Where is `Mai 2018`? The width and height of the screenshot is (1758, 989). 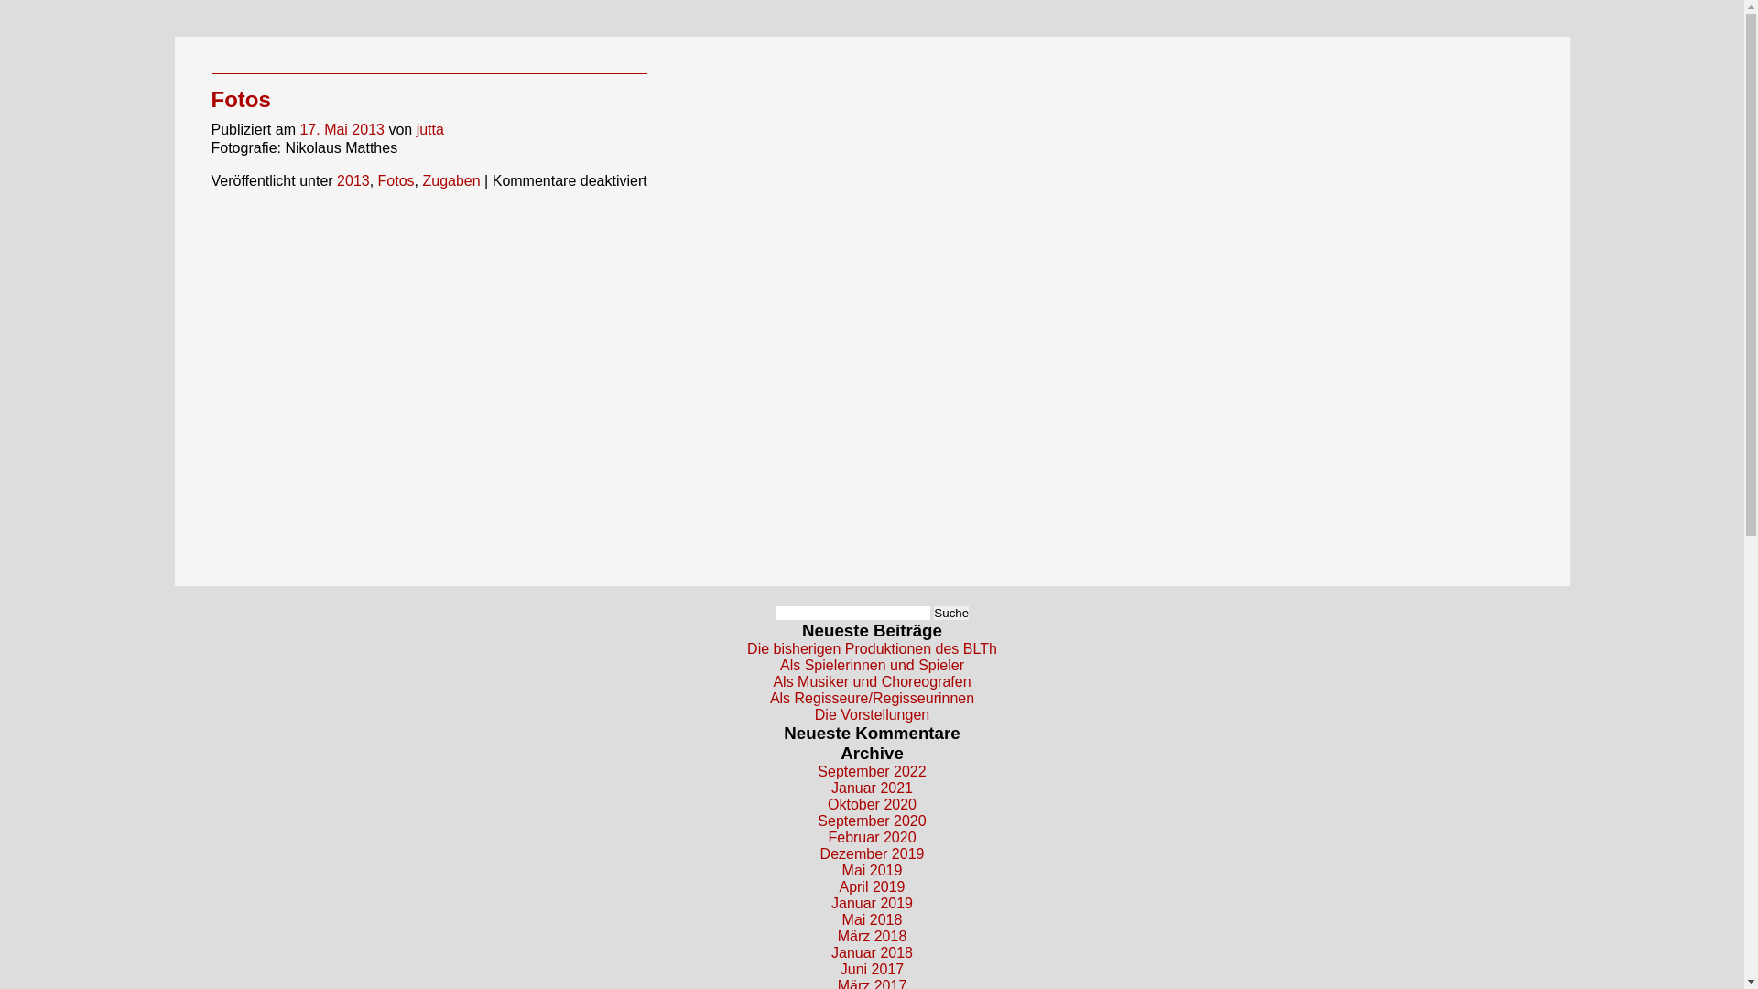
Mai 2018 is located at coordinates (873, 919).